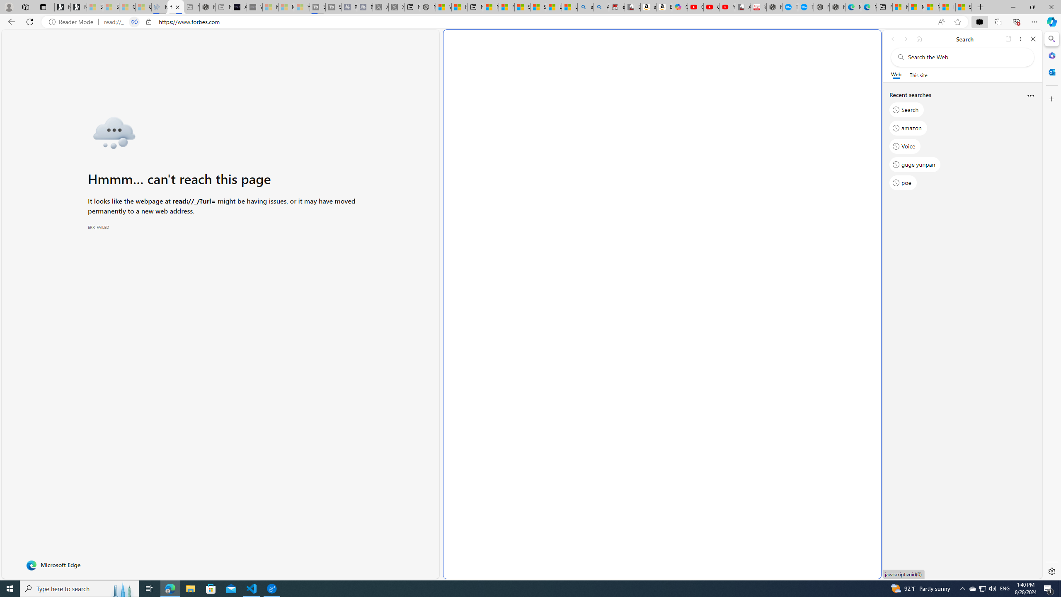 The height and width of the screenshot is (597, 1061). Describe the element at coordinates (1051, 72) in the screenshot. I see `Outlook` at that location.